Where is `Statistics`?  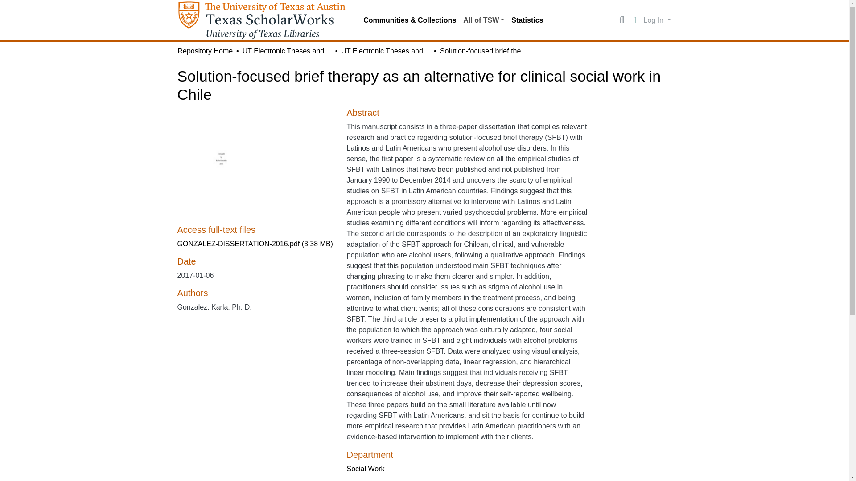 Statistics is located at coordinates (527, 20).